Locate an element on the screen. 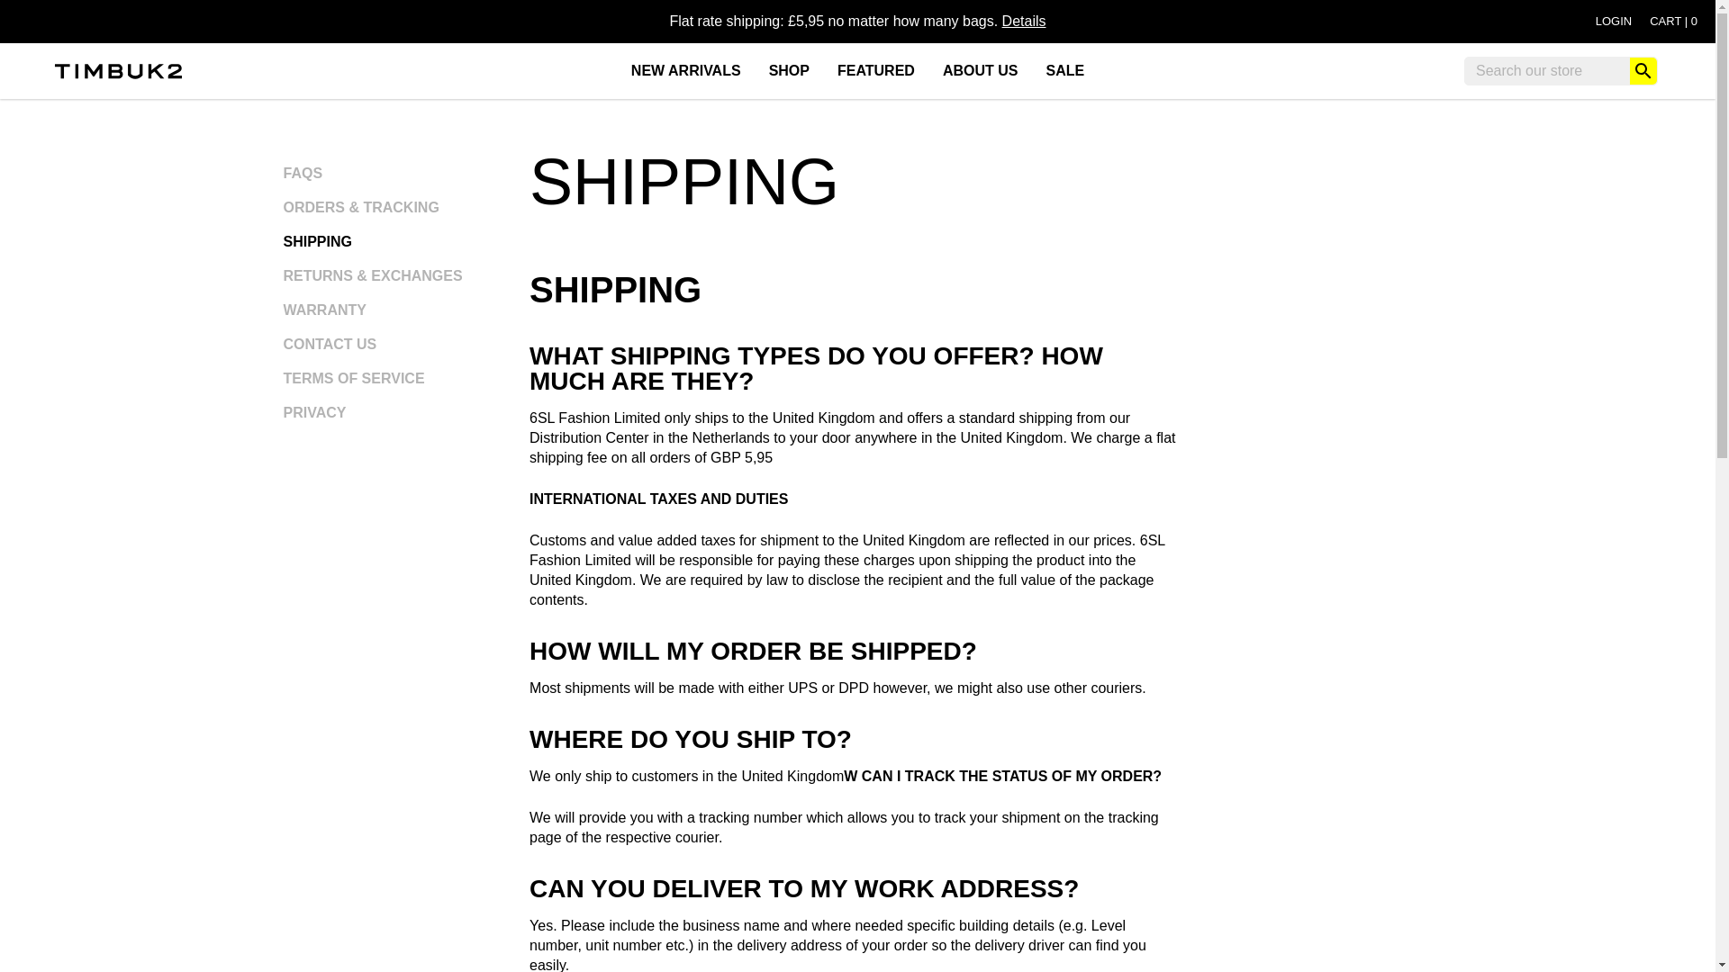  Login is located at coordinates (303, 173).